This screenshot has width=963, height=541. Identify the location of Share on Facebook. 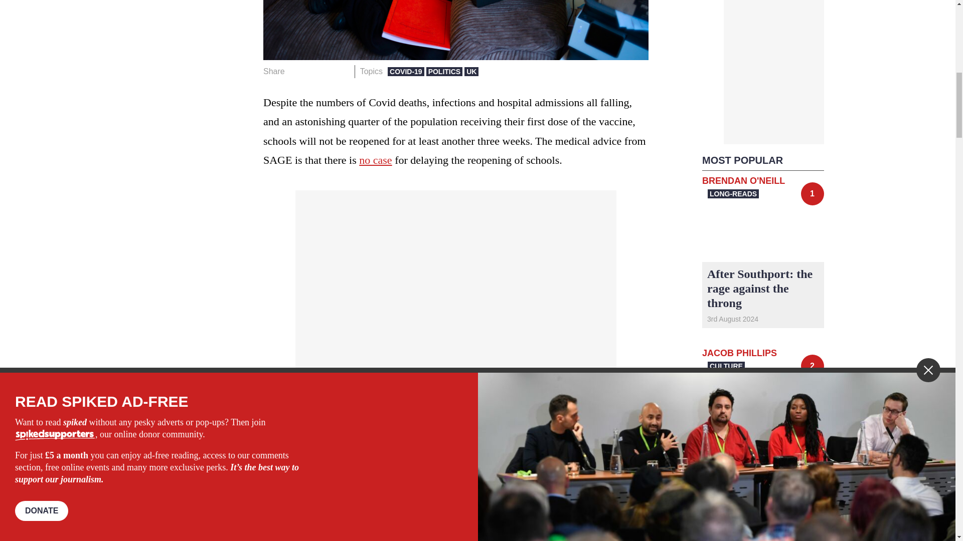
(296, 71).